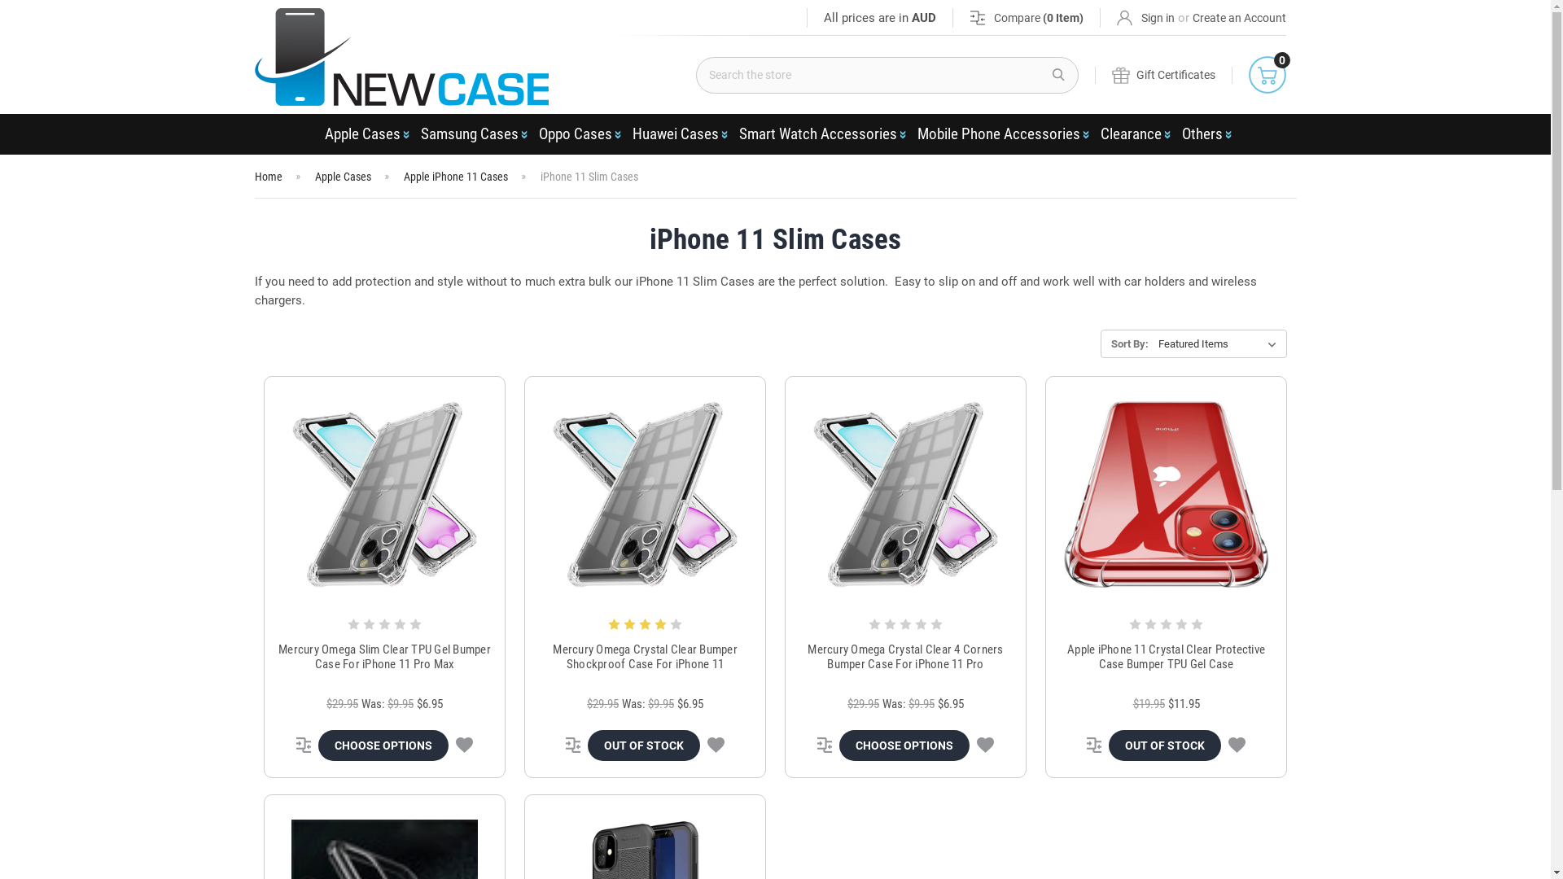  Describe the element at coordinates (1164, 75) in the screenshot. I see `Gift Certificates` at that location.